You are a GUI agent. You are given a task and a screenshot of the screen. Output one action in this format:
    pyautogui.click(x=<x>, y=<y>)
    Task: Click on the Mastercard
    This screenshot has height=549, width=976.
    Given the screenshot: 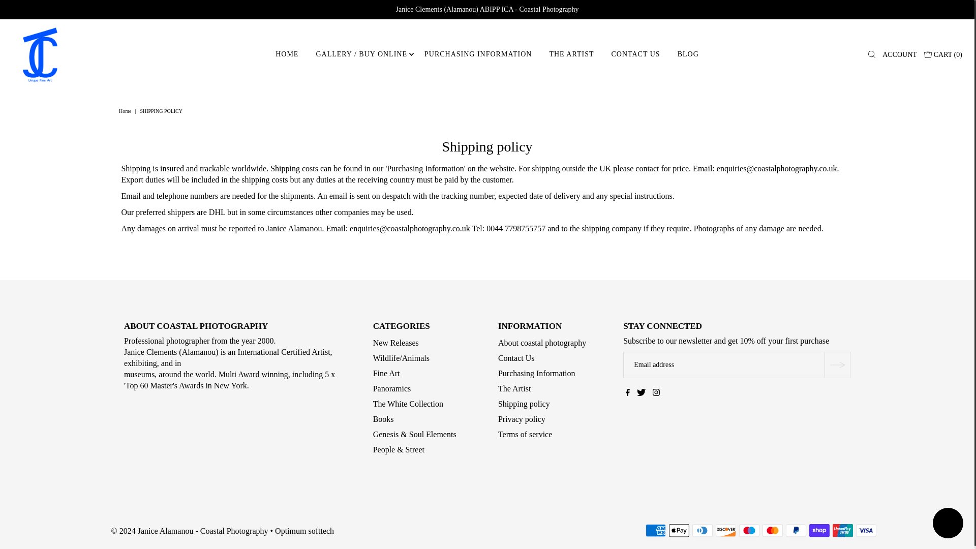 What is the action you would take?
    pyautogui.click(x=772, y=531)
    